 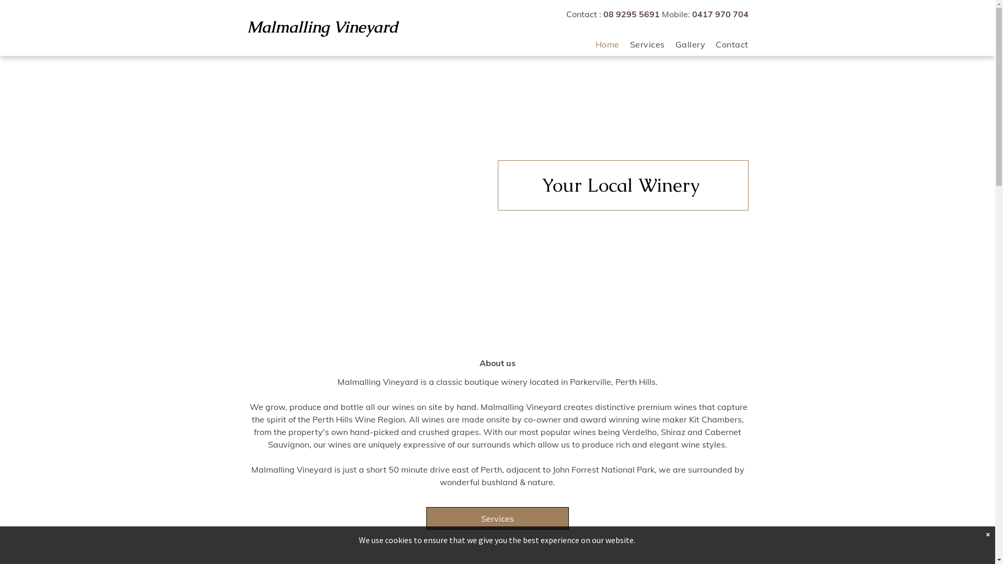 What do you see at coordinates (322, 27) in the screenshot?
I see `Malmalling Vineyard` at bounding box center [322, 27].